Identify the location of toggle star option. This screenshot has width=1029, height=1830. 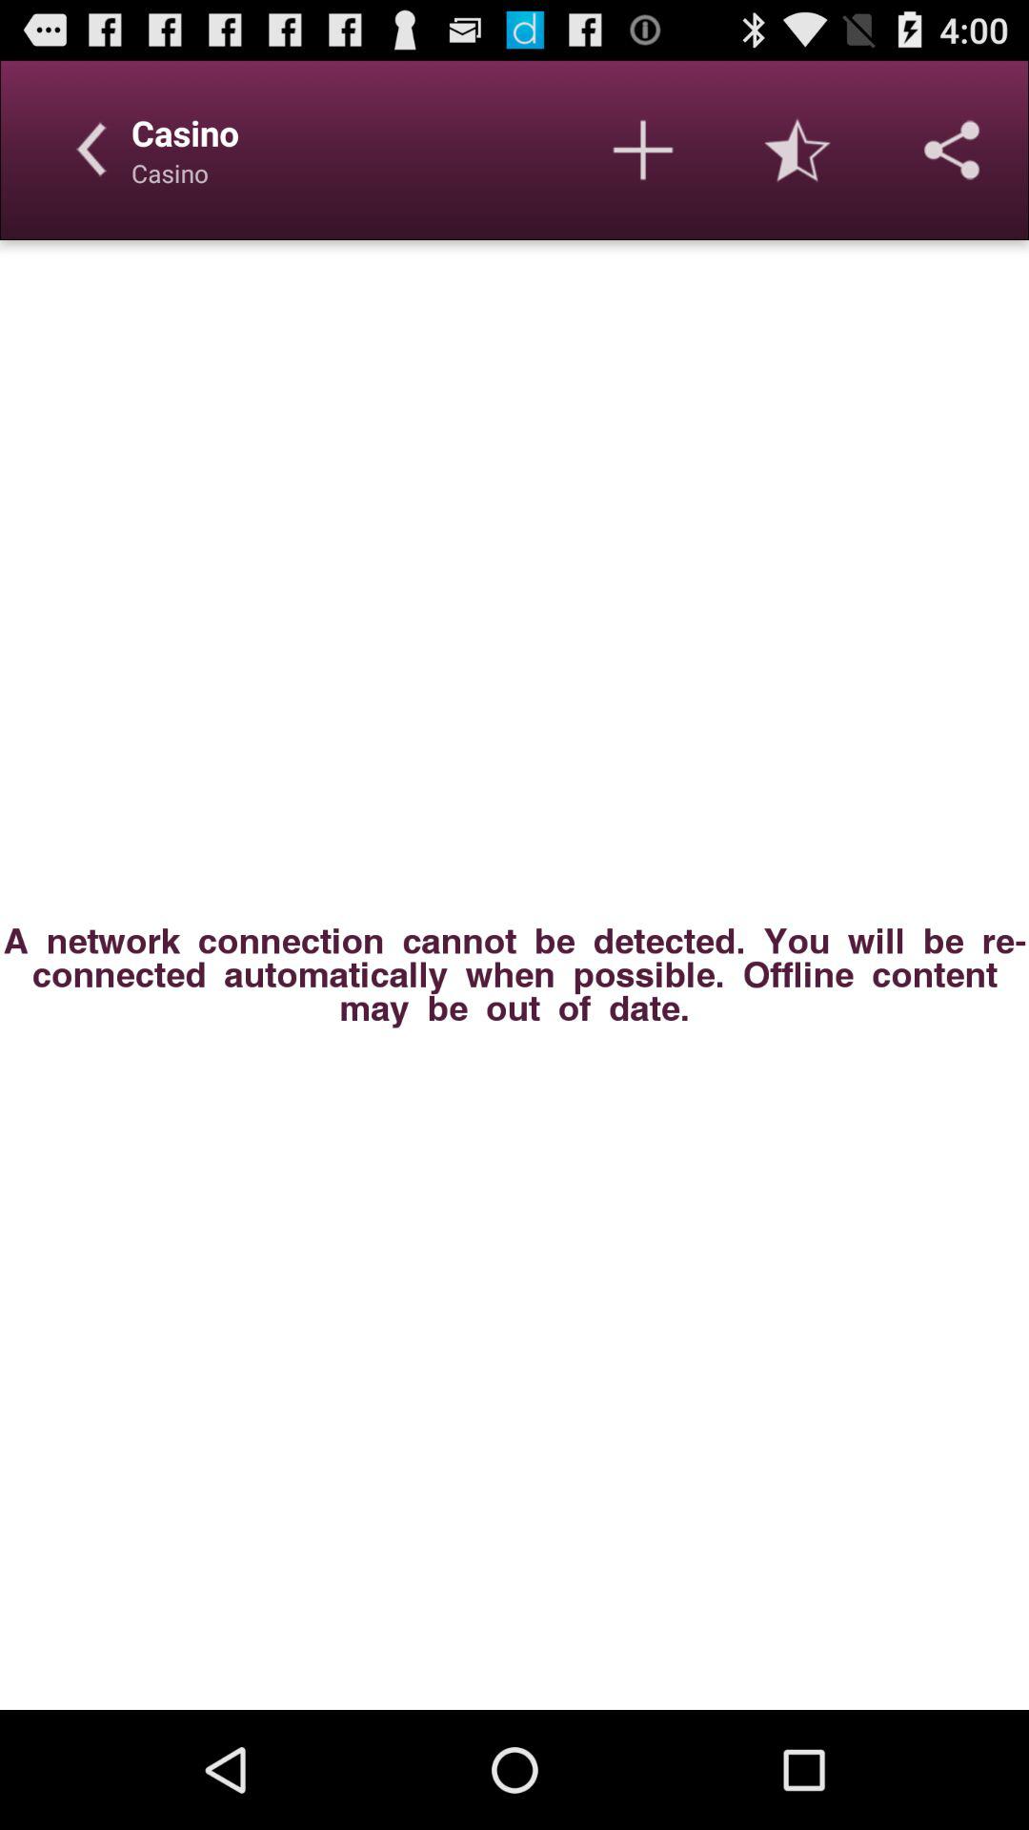
(797, 150).